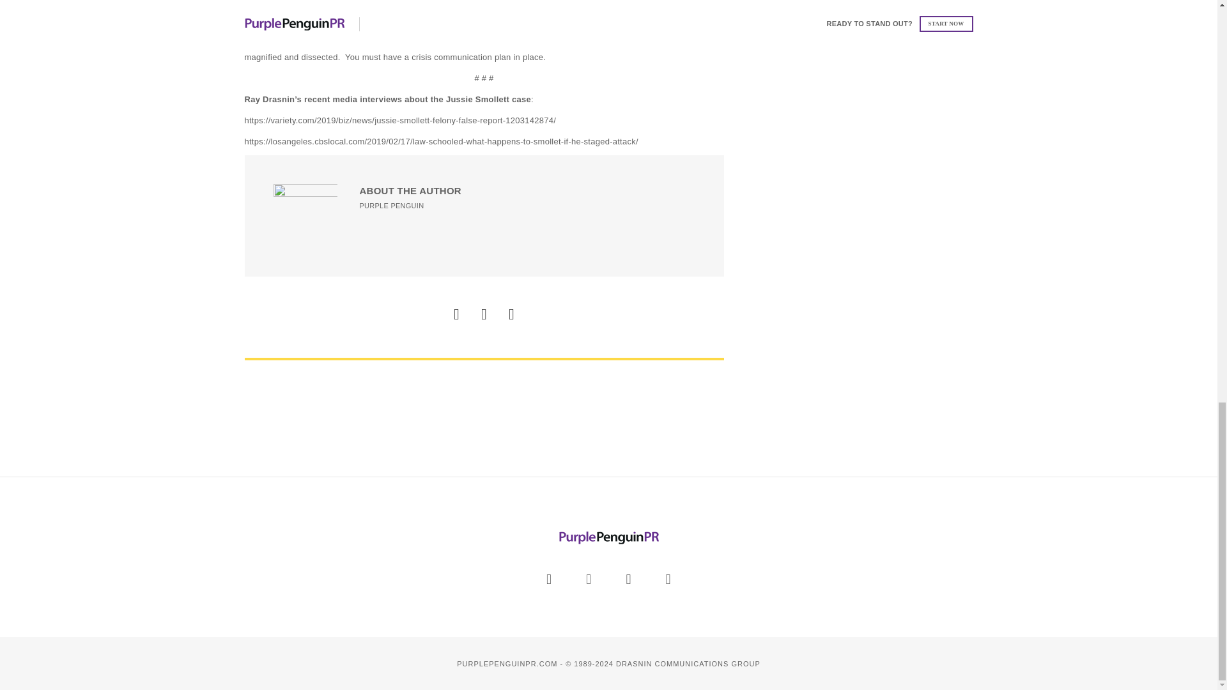  Describe the element at coordinates (410, 190) in the screenshot. I see `ABOUT THE AUTHOR` at that location.